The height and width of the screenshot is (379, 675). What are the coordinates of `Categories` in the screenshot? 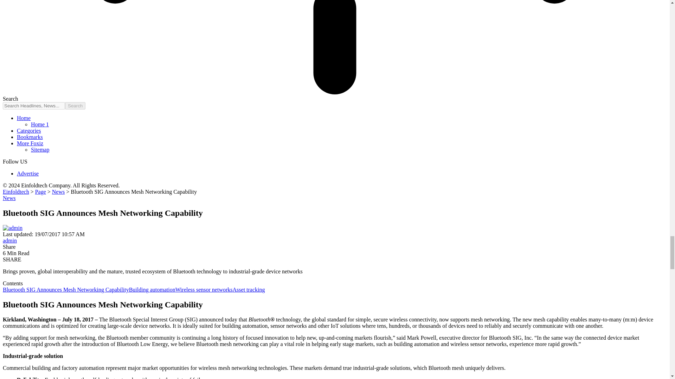 It's located at (29, 131).